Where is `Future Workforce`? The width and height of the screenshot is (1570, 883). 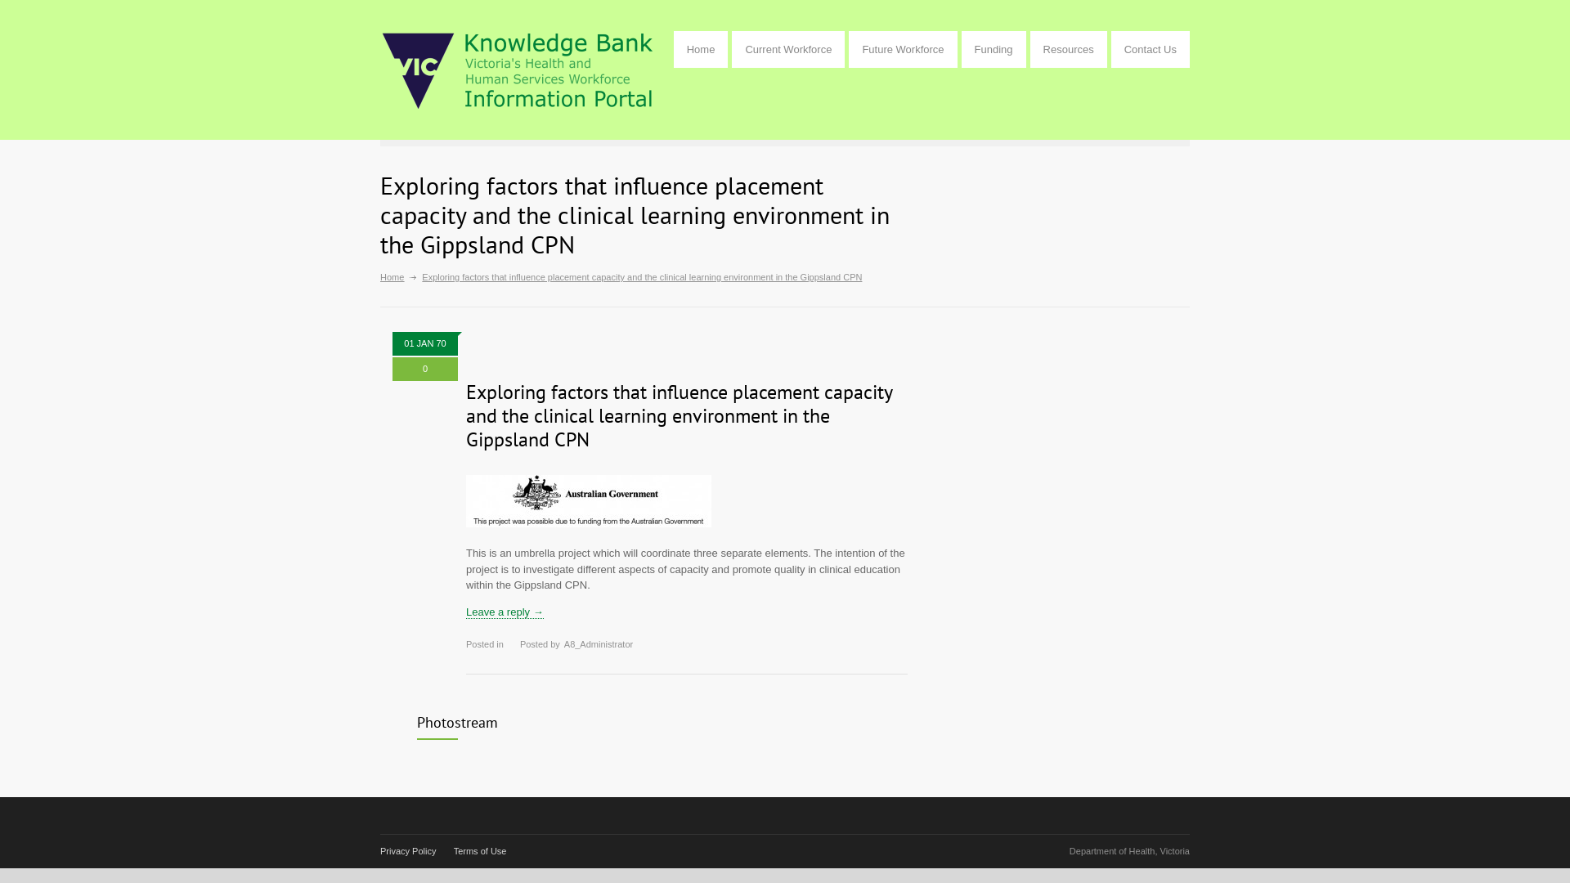 Future Workforce is located at coordinates (903, 49).